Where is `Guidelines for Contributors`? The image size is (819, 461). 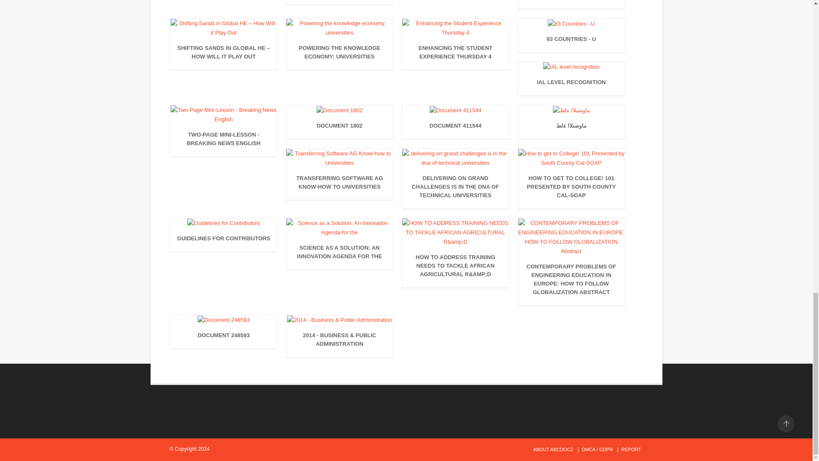 Guidelines for Contributors is located at coordinates (224, 240).